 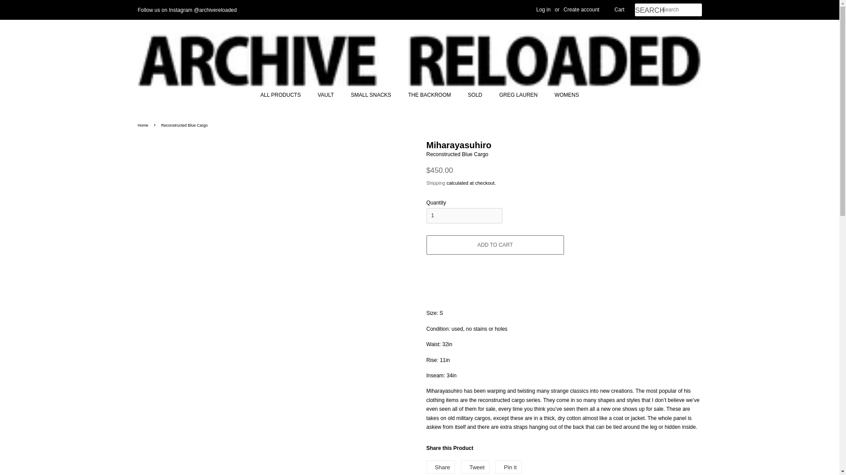 I want to click on THE BACKROOM, so click(x=475, y=467).